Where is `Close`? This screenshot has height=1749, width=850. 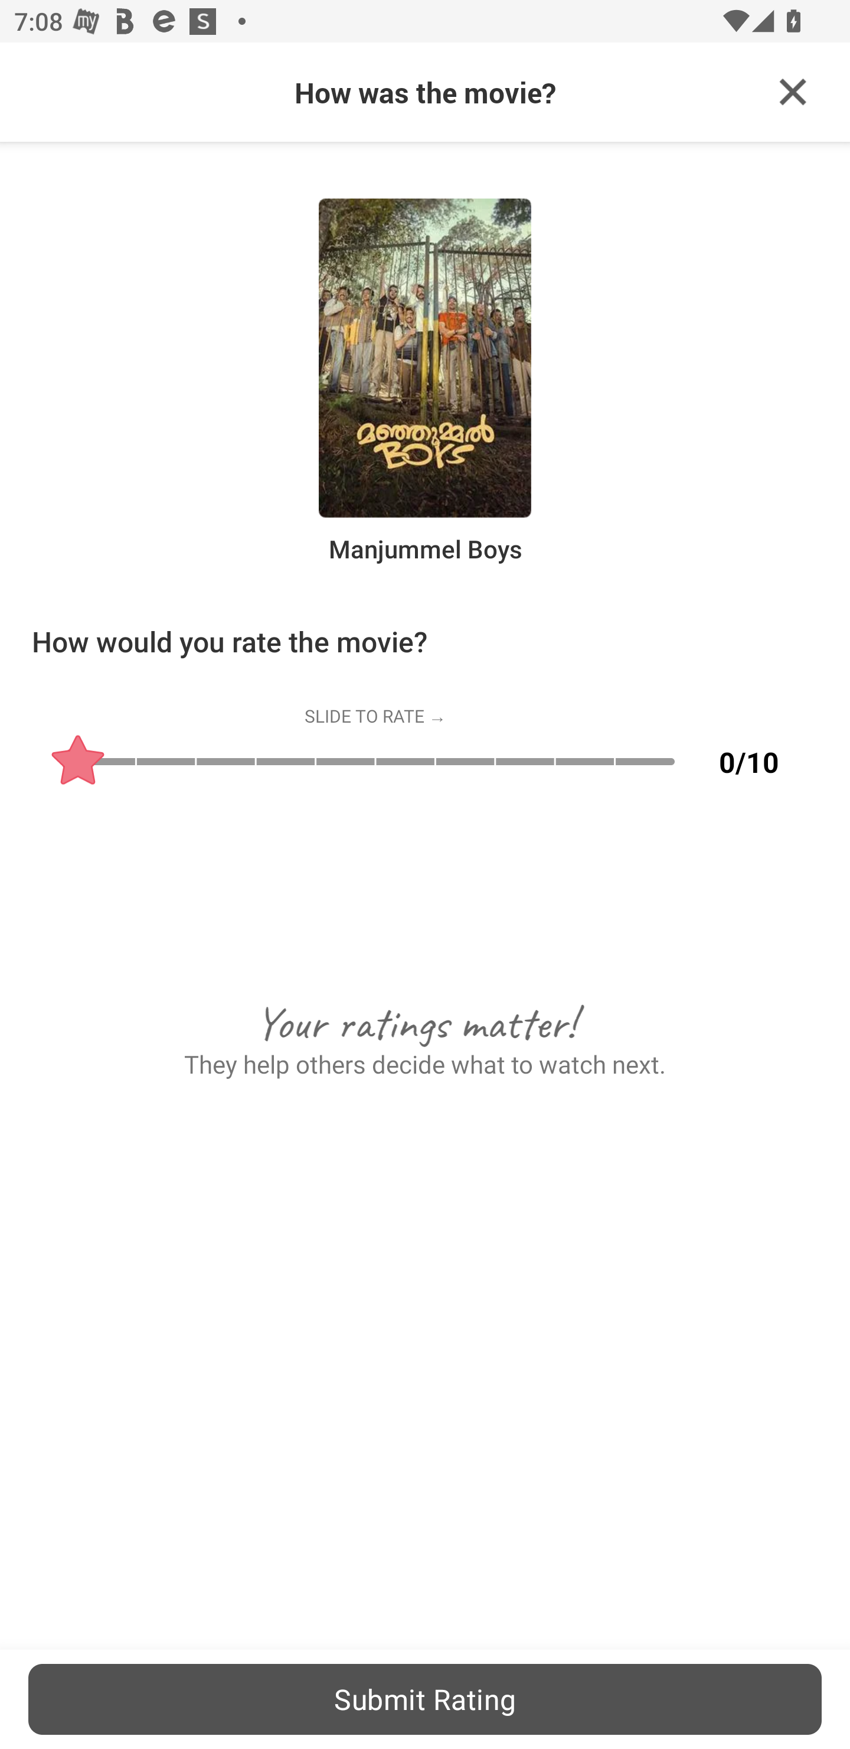
Close is located at coordinates (793, 92).